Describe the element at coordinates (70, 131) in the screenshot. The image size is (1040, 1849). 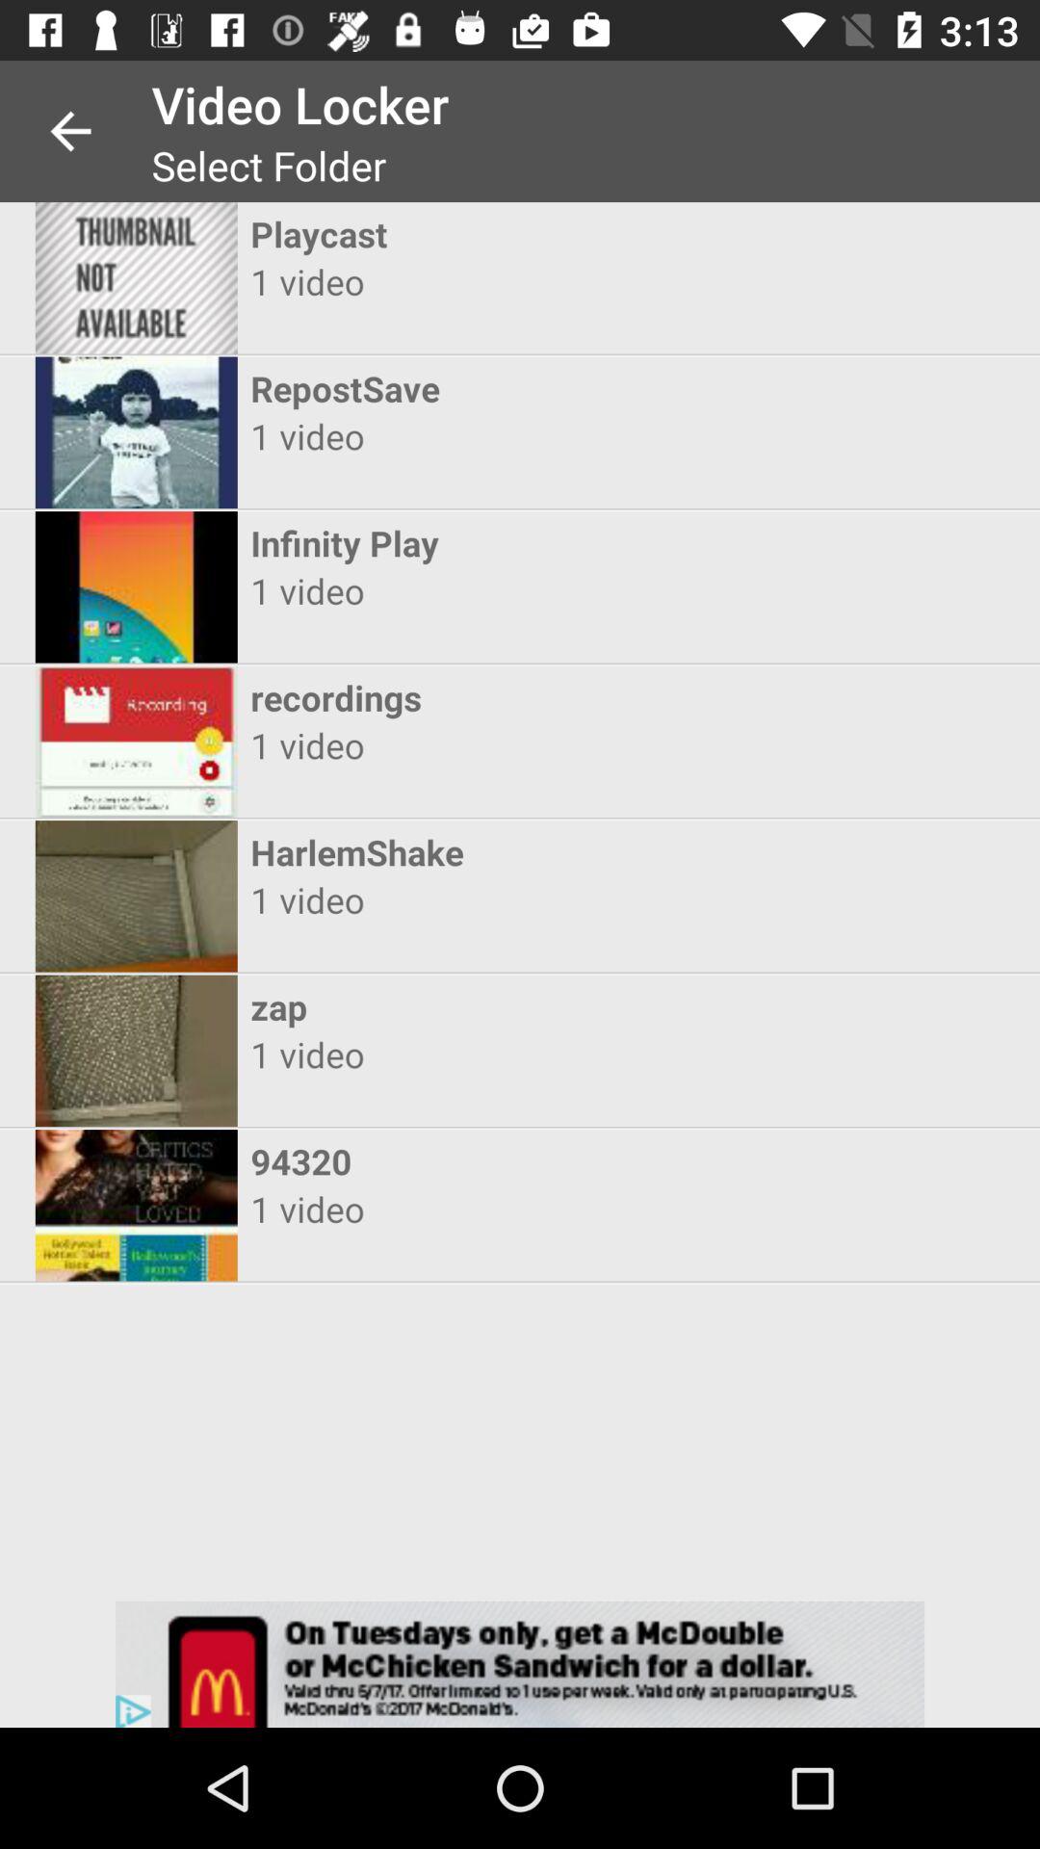
I see `turn on app to the left of video locker app` at that location.